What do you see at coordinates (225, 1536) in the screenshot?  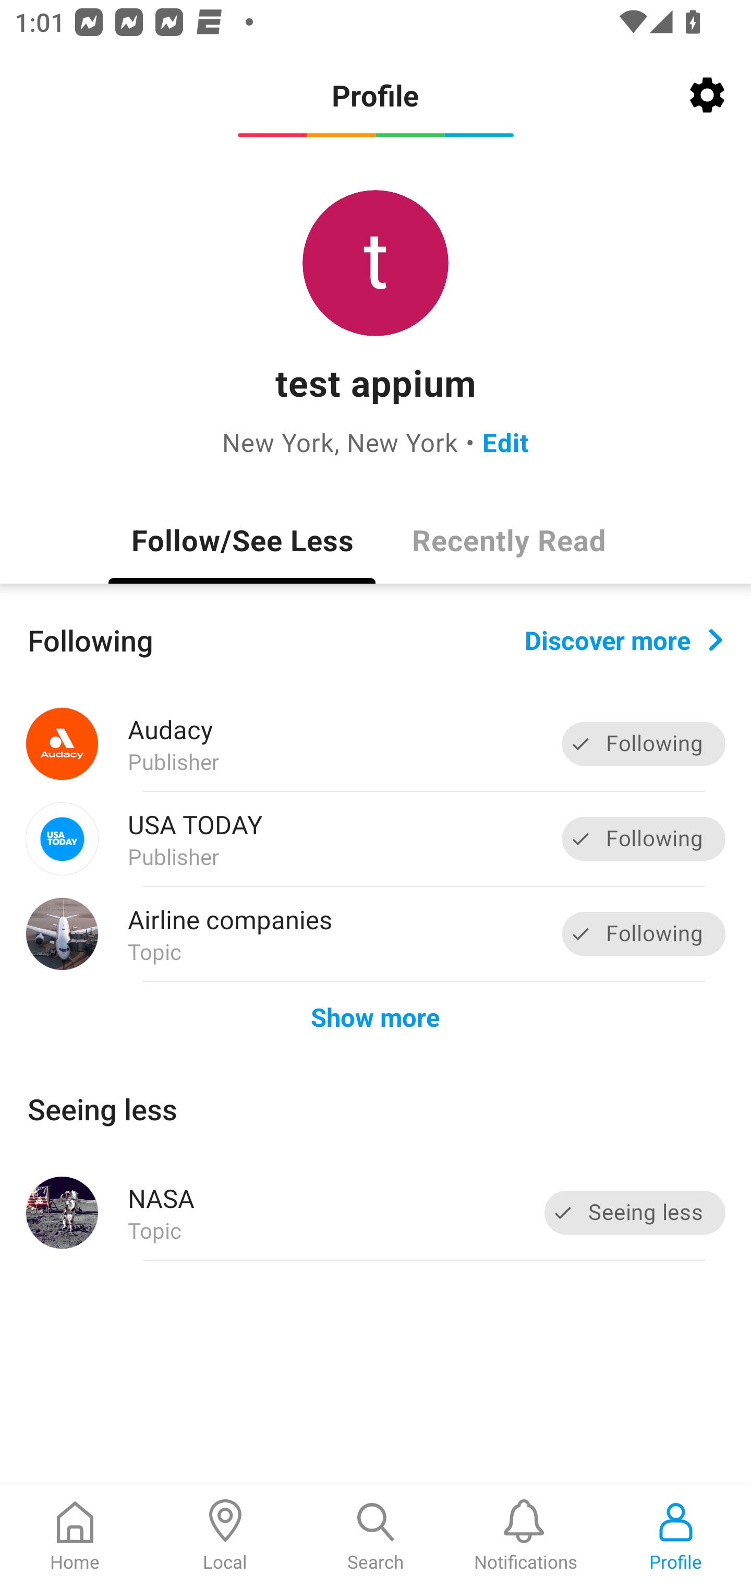 I see `Local` at bounding box center [225, 1536].